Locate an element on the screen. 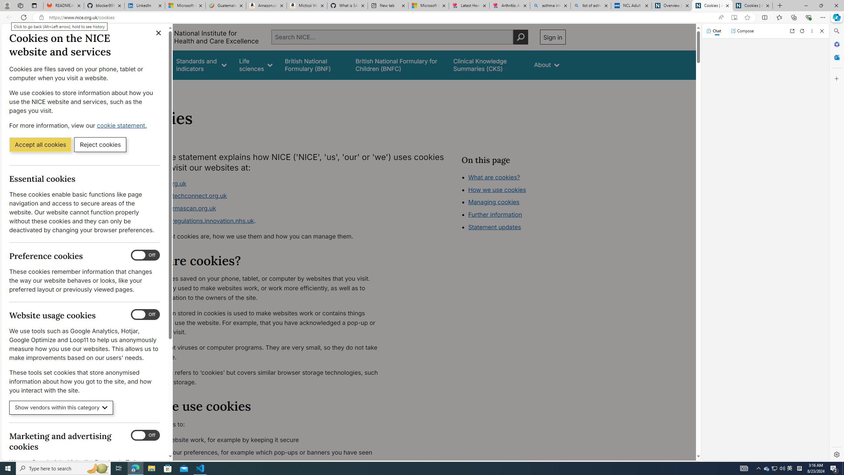  Preference cookies is located at coordinates (145, 255).